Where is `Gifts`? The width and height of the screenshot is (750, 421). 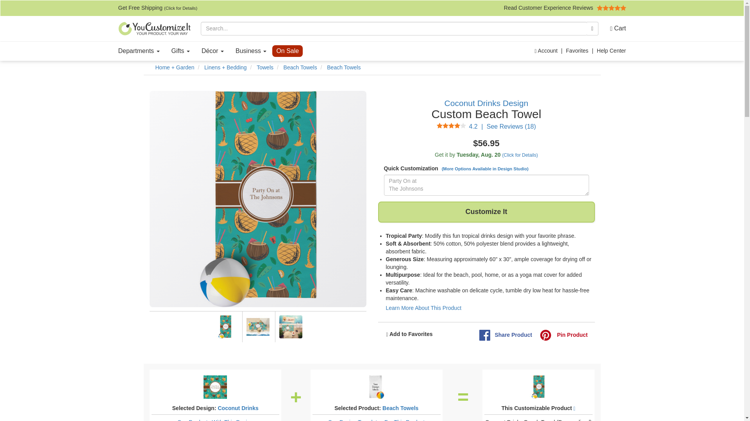
Gifts is located at coordinates (180, 51).